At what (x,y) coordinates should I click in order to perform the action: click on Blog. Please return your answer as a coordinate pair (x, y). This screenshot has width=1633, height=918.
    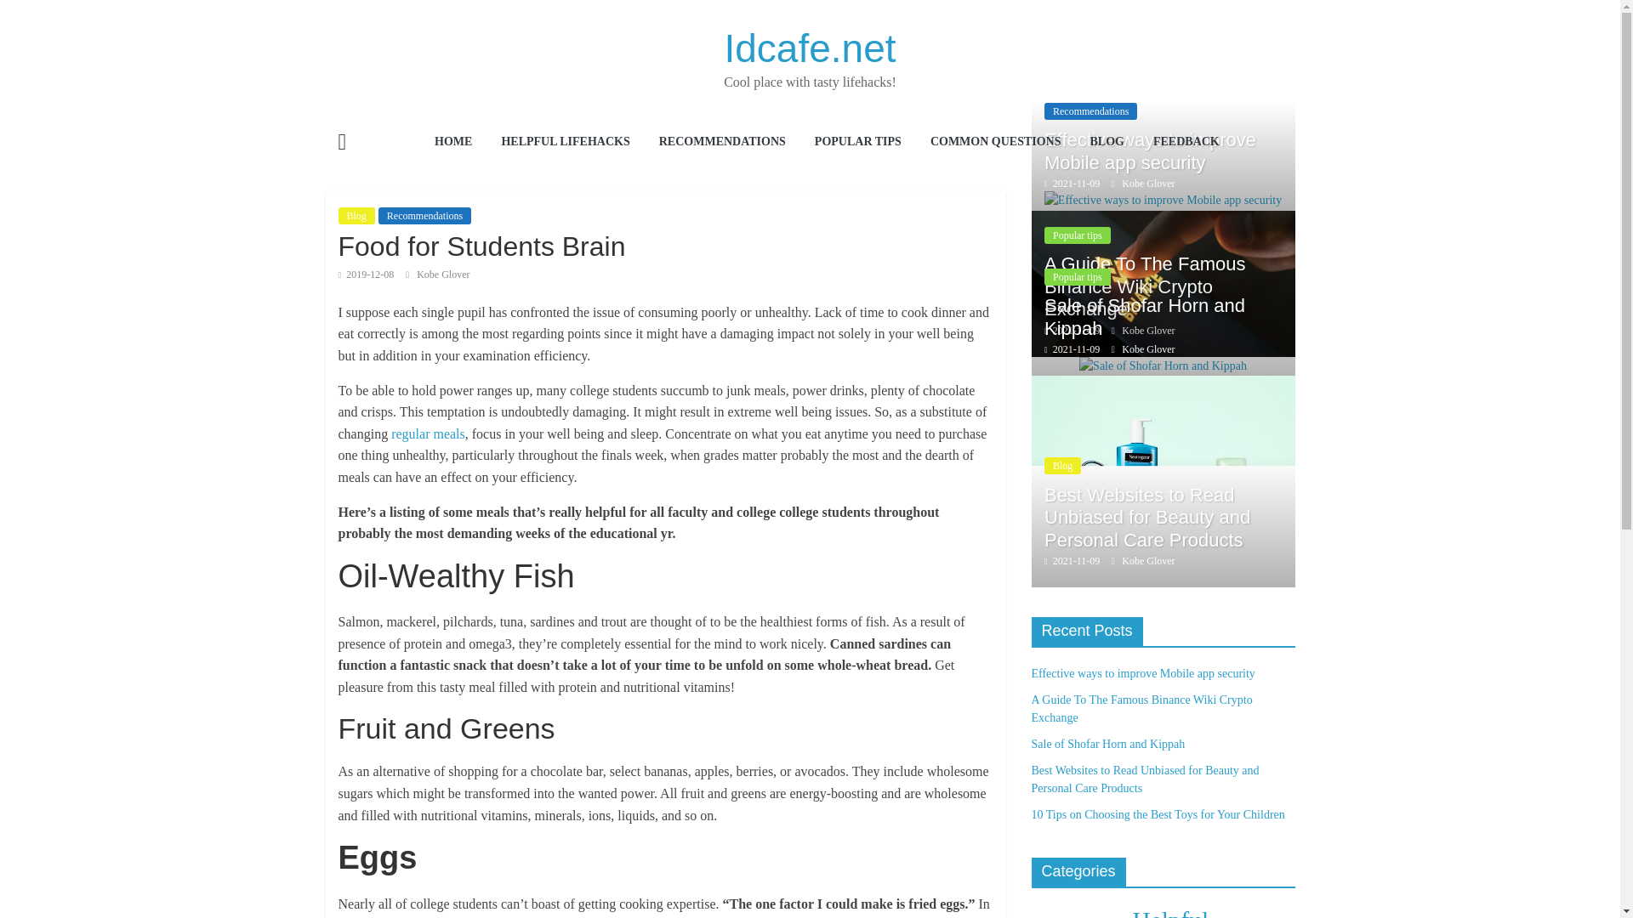
    Looking at the image, I should click on (356, 216).